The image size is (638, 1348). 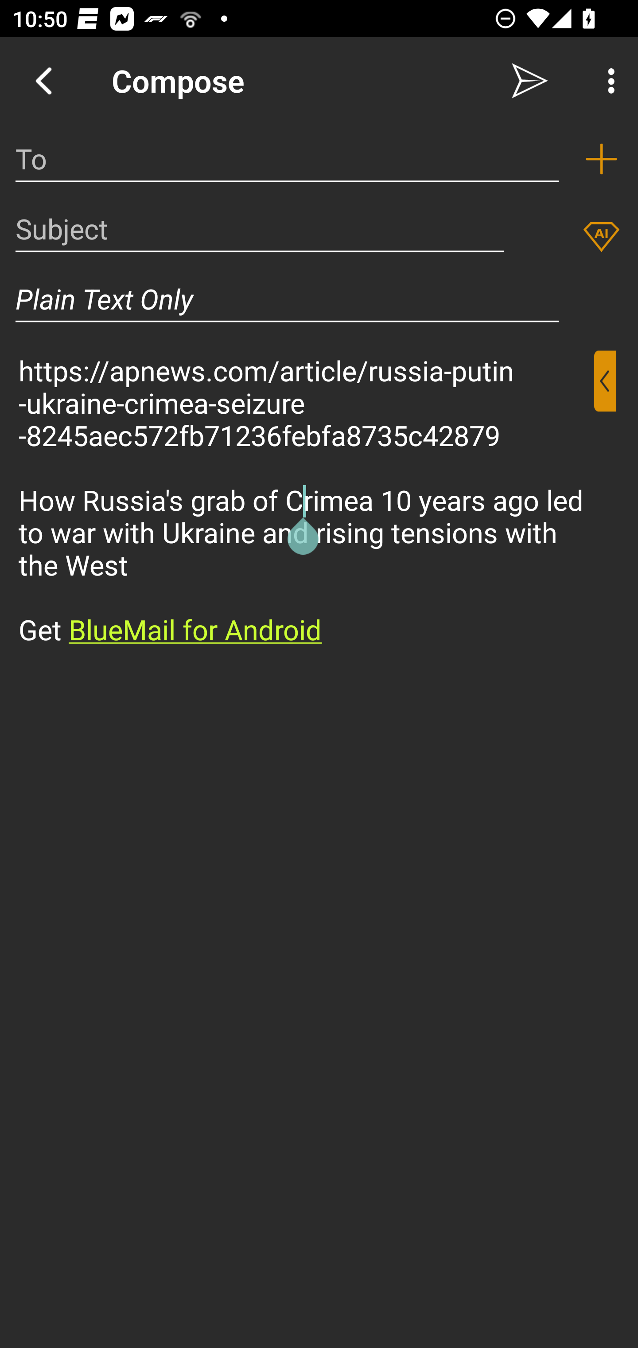 What do you see at coordinates (607, 81) in the screenshot?
I see `More Options` at bounding box center [607, 81].